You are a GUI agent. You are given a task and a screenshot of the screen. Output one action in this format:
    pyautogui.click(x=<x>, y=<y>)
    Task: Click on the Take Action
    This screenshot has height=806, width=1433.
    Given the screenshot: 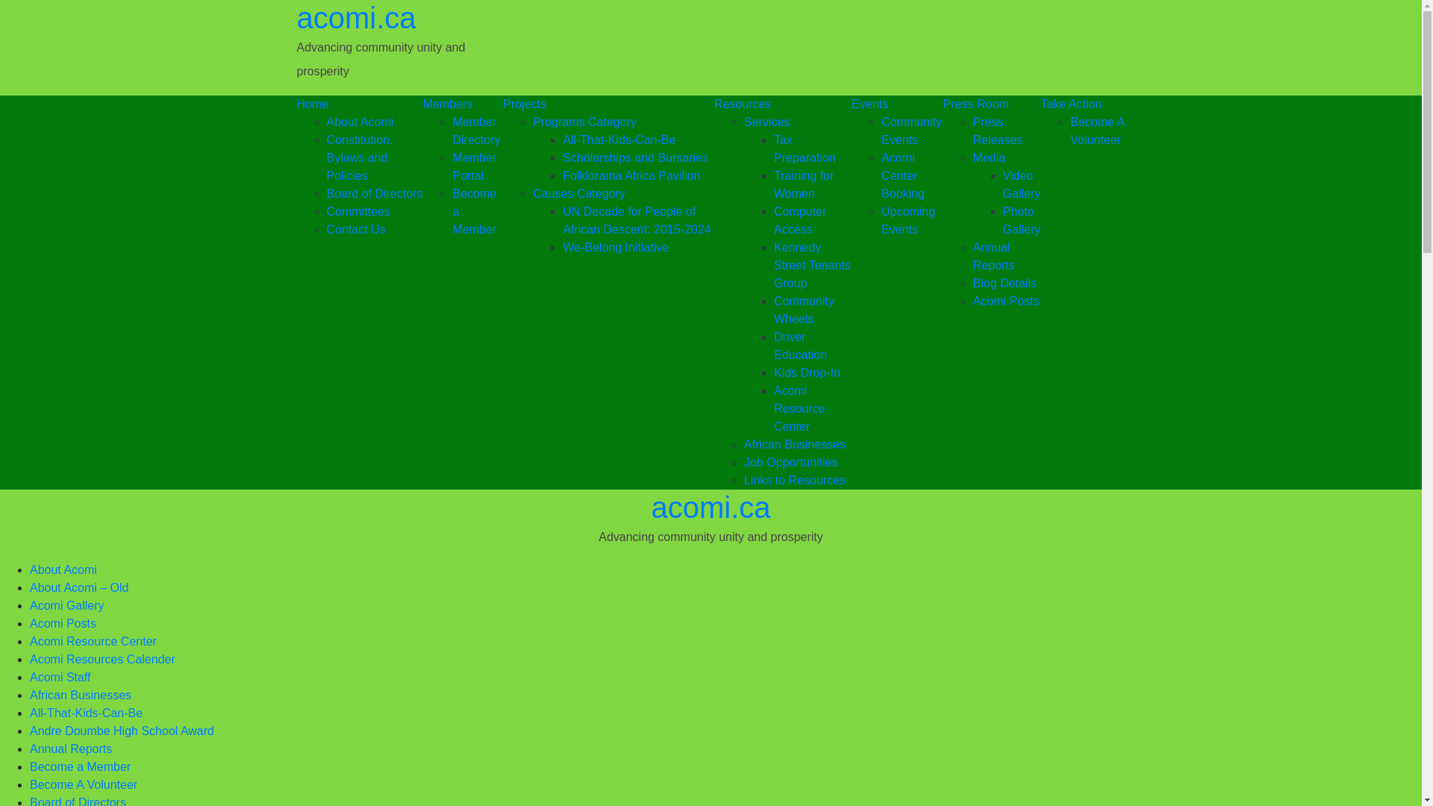 What is the action you would take?
    pyautogui.click(x=1082, y=104)
    